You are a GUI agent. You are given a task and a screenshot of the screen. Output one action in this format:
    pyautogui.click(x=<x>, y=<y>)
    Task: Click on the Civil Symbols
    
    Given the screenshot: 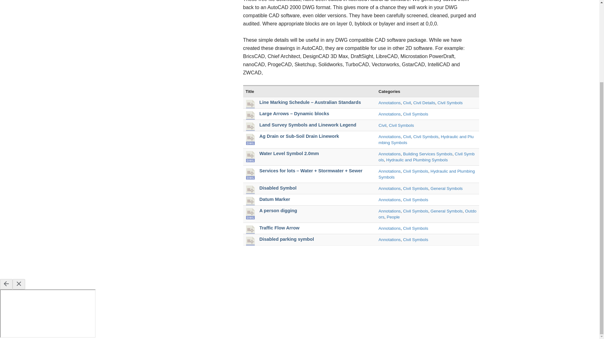 What is the action you would take?
    pyautogui.click(x=415, y=171)
    